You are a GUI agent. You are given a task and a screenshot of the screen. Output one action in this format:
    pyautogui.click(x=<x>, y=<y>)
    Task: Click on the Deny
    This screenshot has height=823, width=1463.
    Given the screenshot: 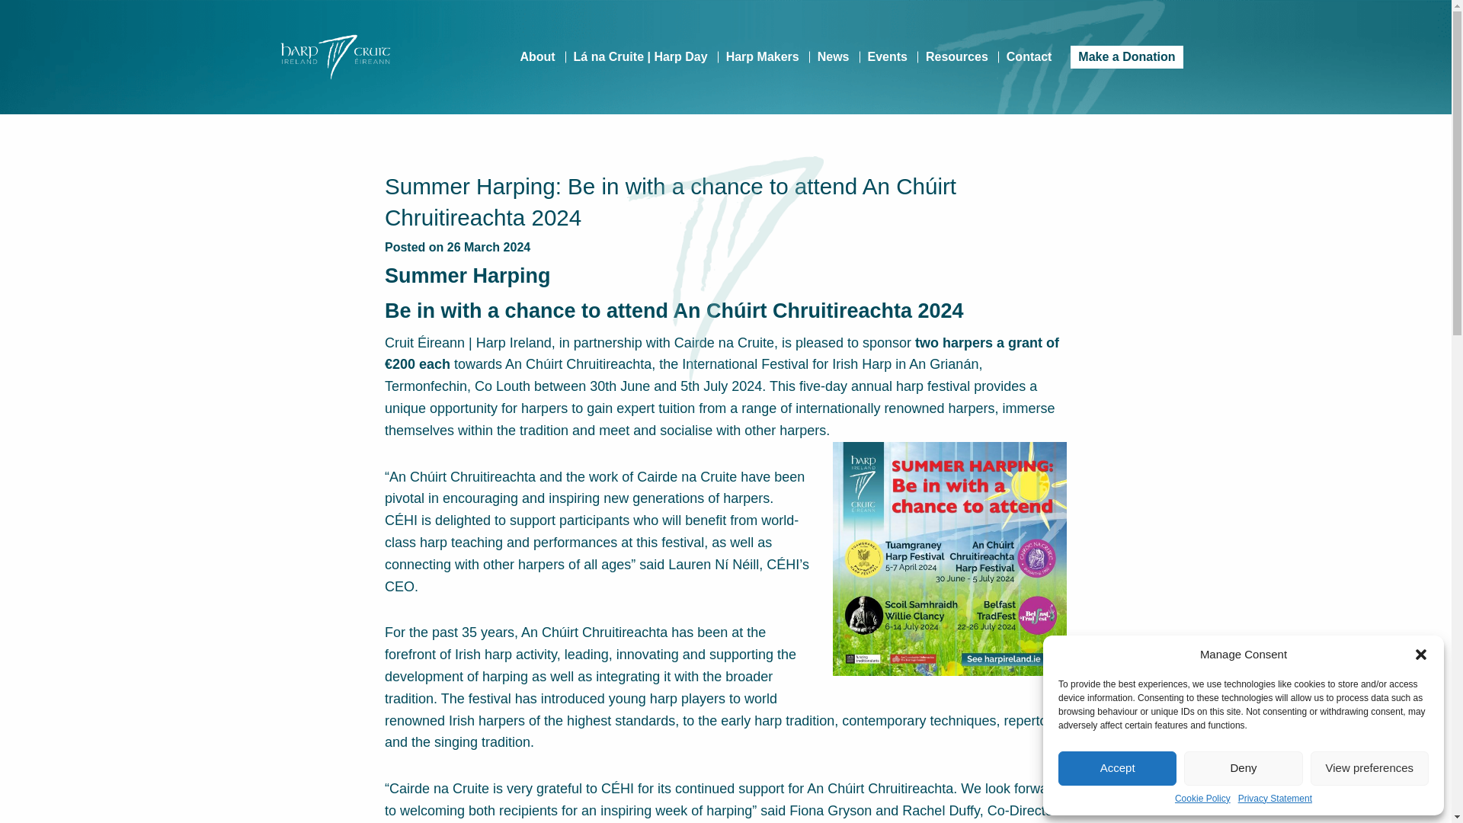 What is the action you would take?
    pyautogui.click(x=1242, y=768)
    